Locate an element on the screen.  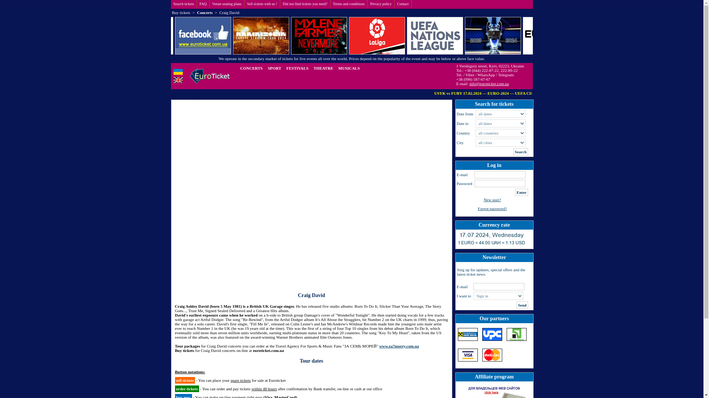
SPORT is located at coordinates (274, 68).